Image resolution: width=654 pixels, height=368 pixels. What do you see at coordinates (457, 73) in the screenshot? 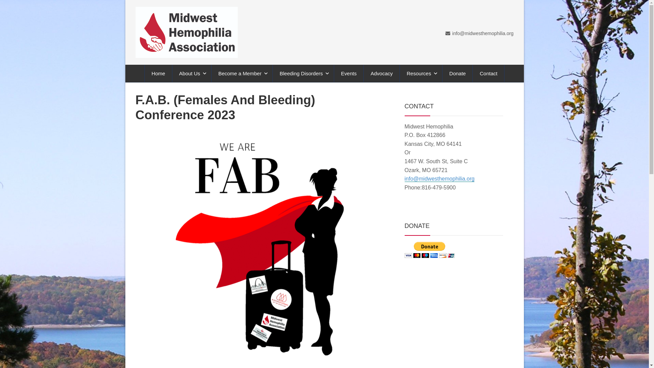
I see `Donate` at bounding box center [457, 73].